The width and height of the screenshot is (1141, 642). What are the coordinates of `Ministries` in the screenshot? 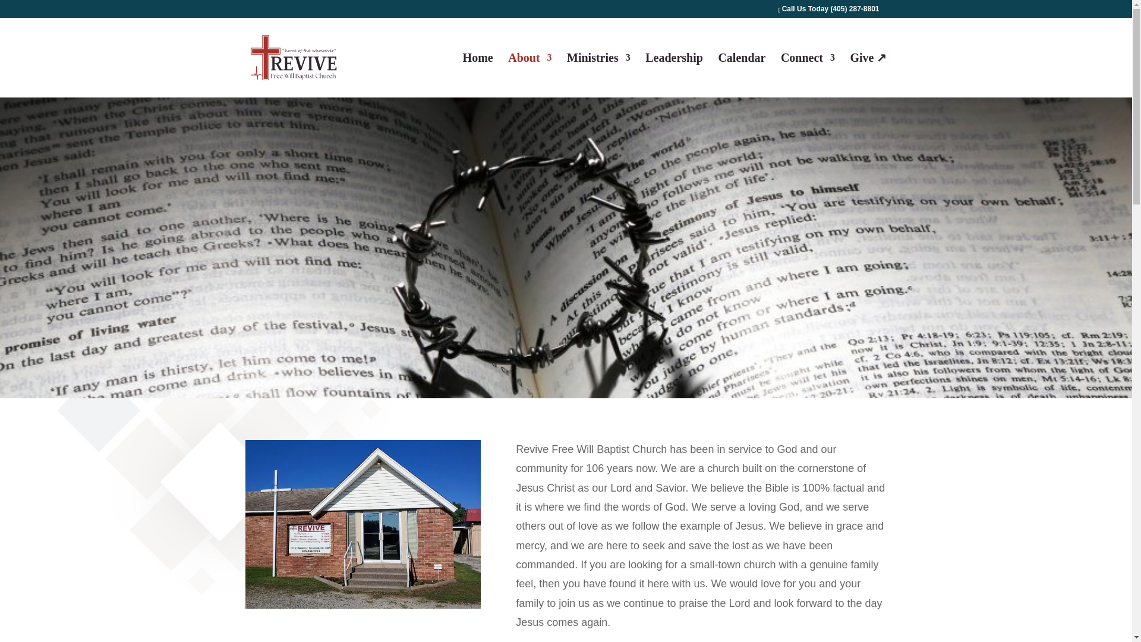 It's located at (599, 75).